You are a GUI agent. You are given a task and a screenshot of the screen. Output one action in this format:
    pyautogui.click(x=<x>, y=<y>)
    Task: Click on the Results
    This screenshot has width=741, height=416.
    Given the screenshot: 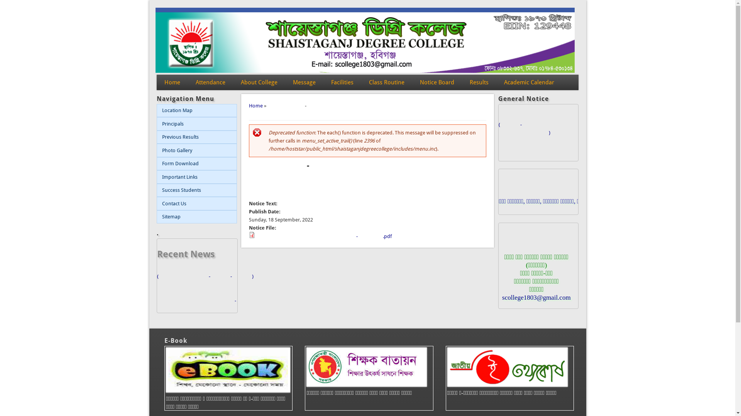 What is the action you would take?
    pyautogui.click(x=479, y=82)
    